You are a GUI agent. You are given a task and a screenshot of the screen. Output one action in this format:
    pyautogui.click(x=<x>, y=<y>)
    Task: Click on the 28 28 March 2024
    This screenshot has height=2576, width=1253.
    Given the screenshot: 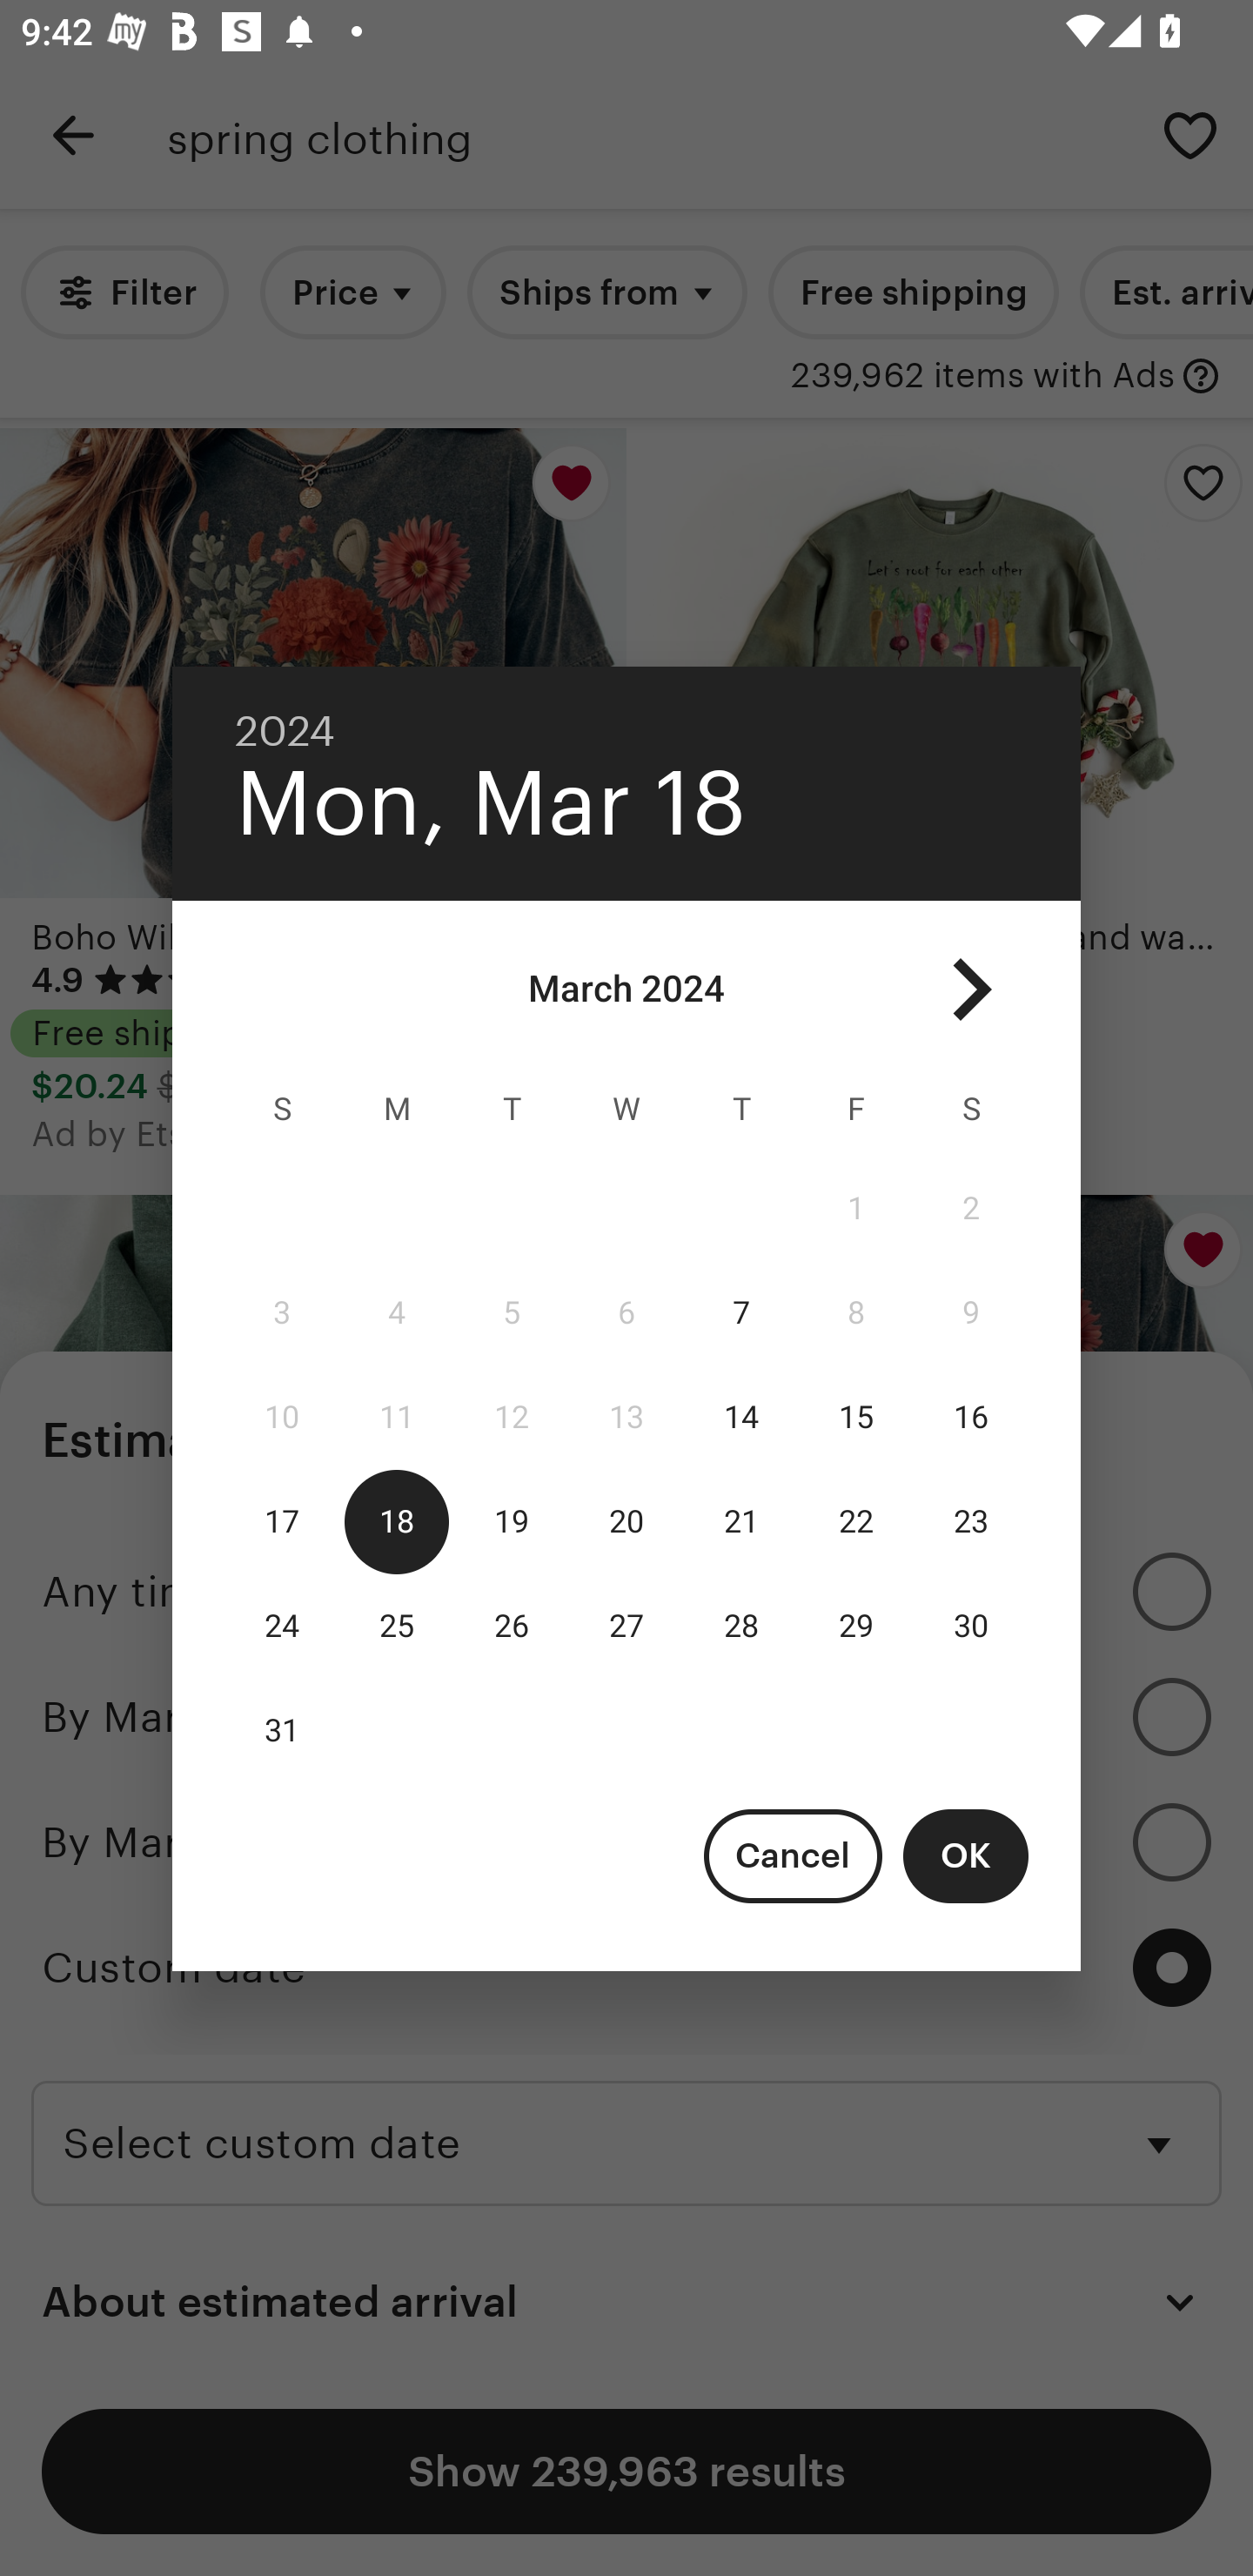 What is the action you would take?
    pyautogui.click(x=741, y=1626)
    